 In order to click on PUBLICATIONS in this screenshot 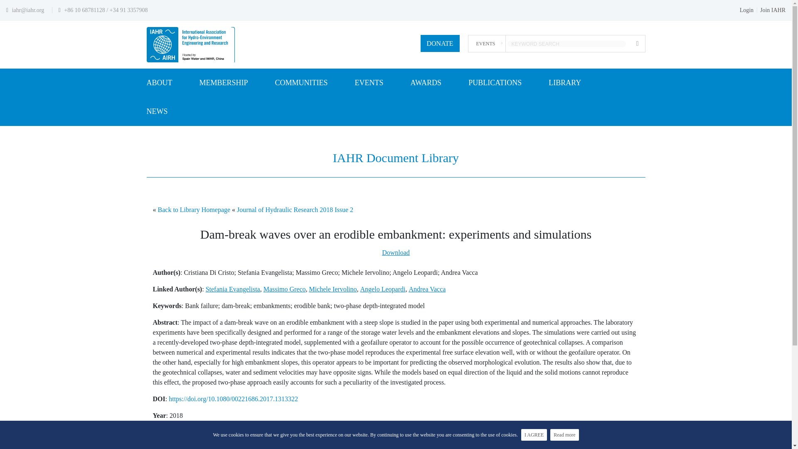, I will do `click(495, 83)`.